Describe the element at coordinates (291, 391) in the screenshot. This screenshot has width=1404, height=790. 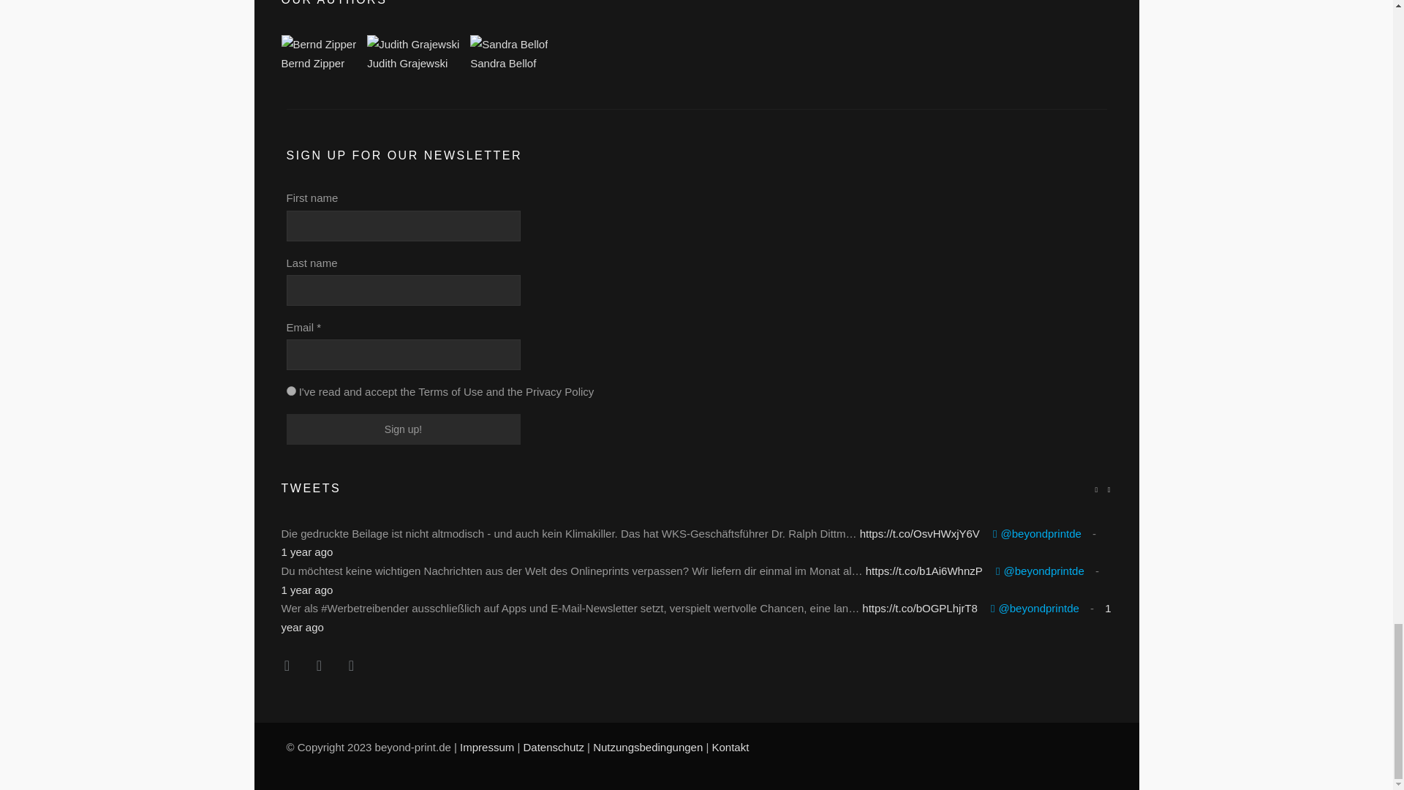
I see `I've read and accept the Terms of Use and the Privacy Policy` at that location.